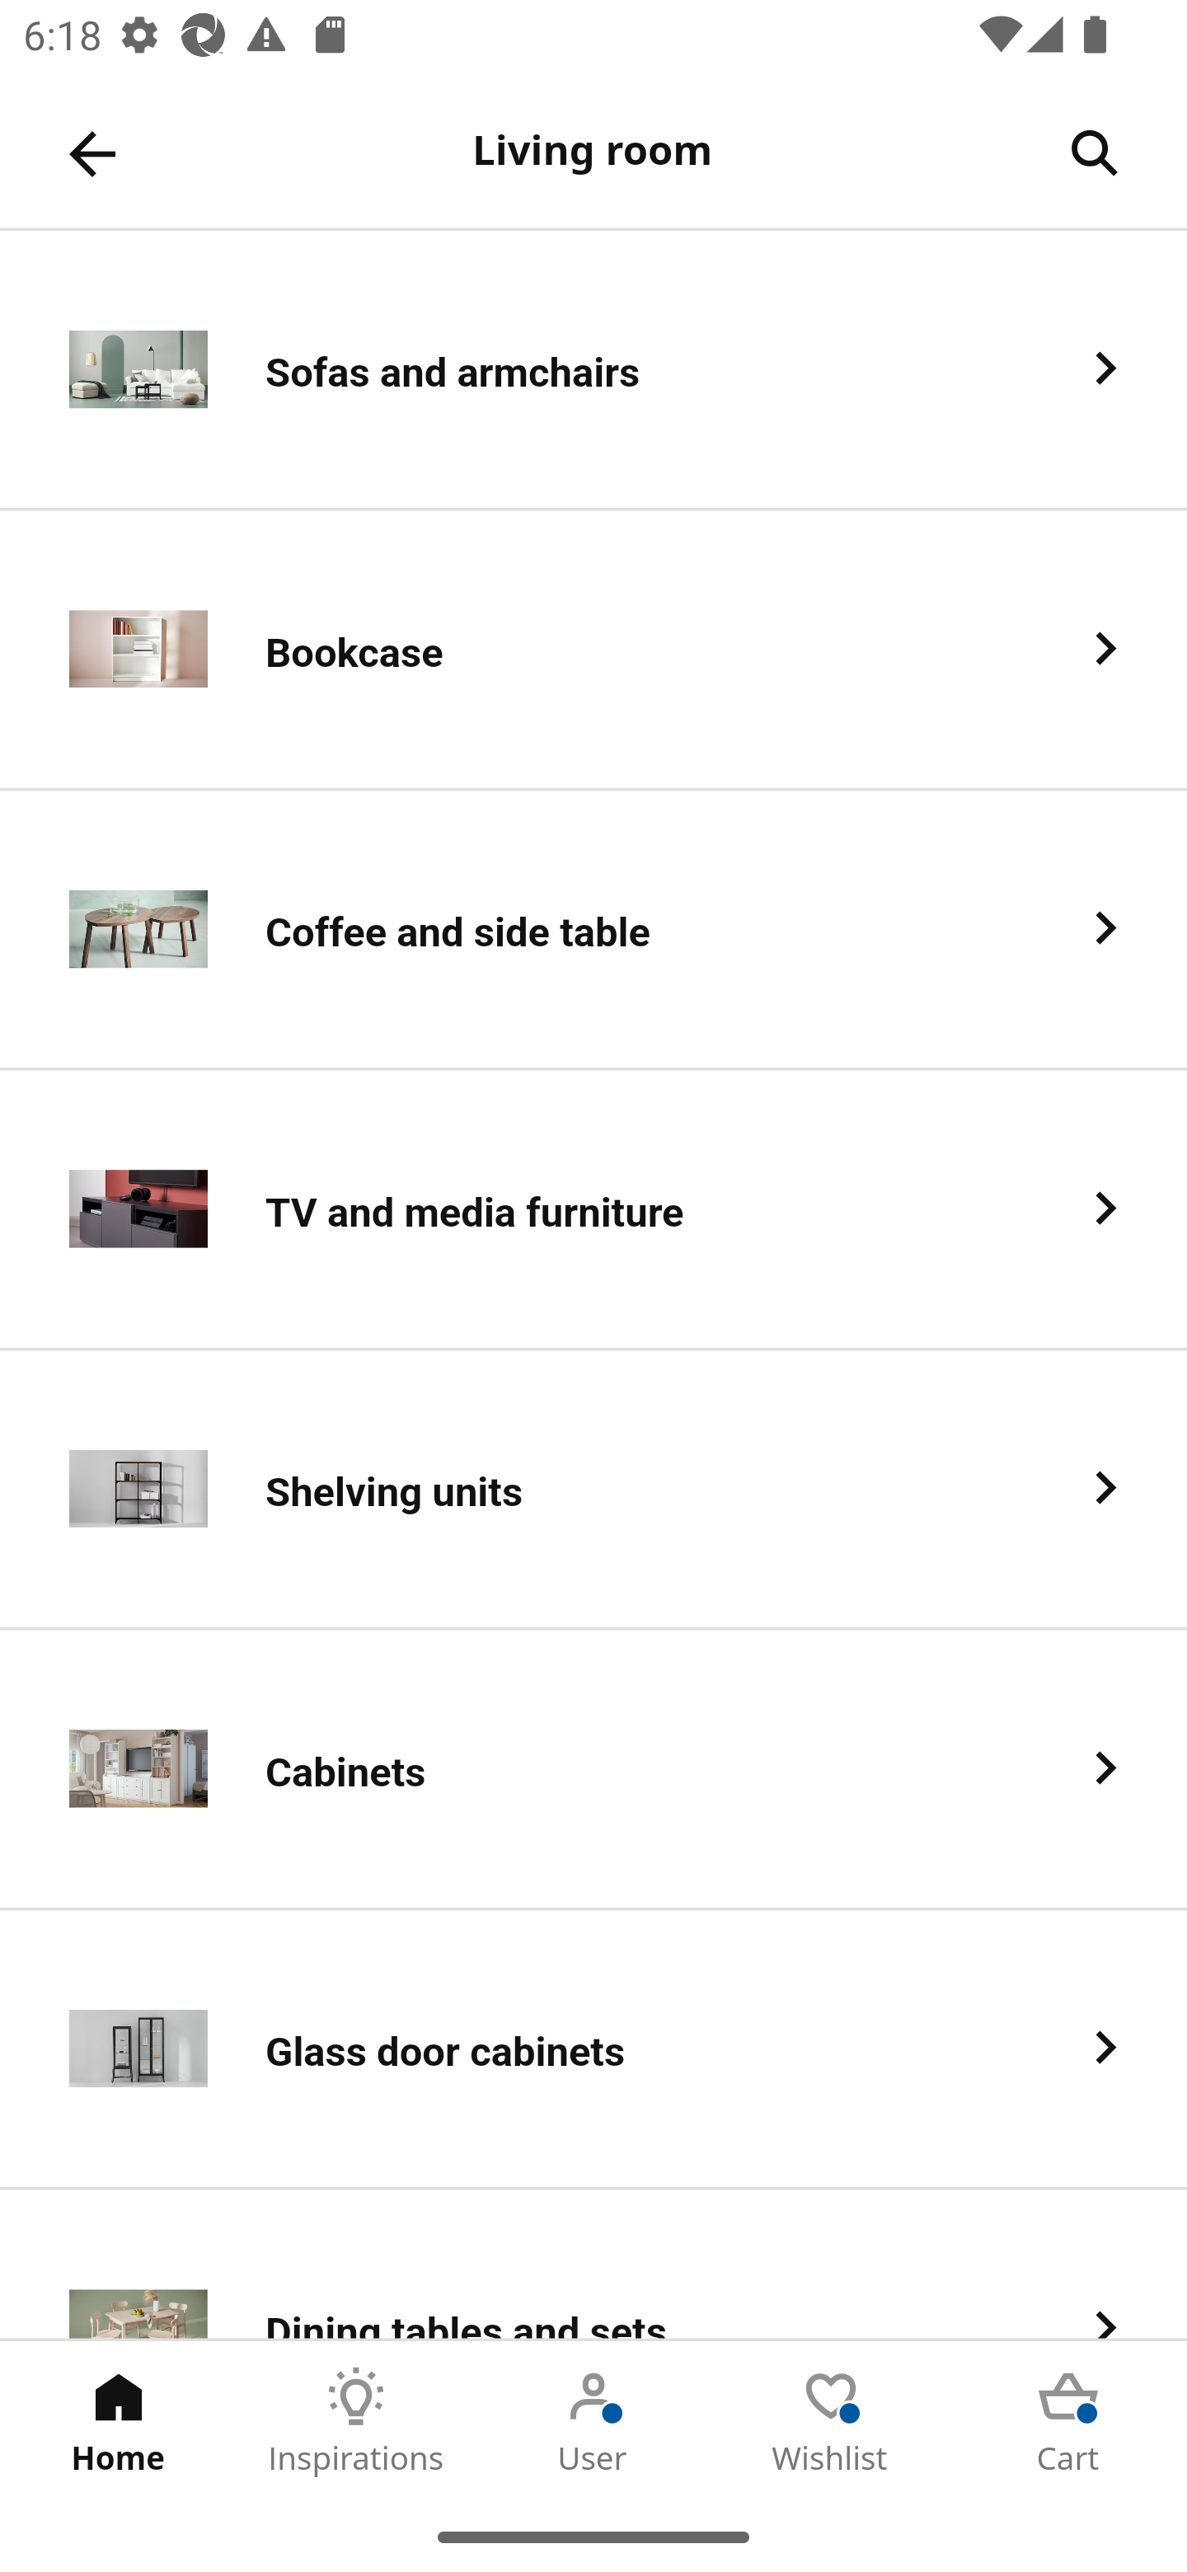 This screenshot has height=2572, width=1187. I want to click on TV and media furniture, so click(593, 1210).